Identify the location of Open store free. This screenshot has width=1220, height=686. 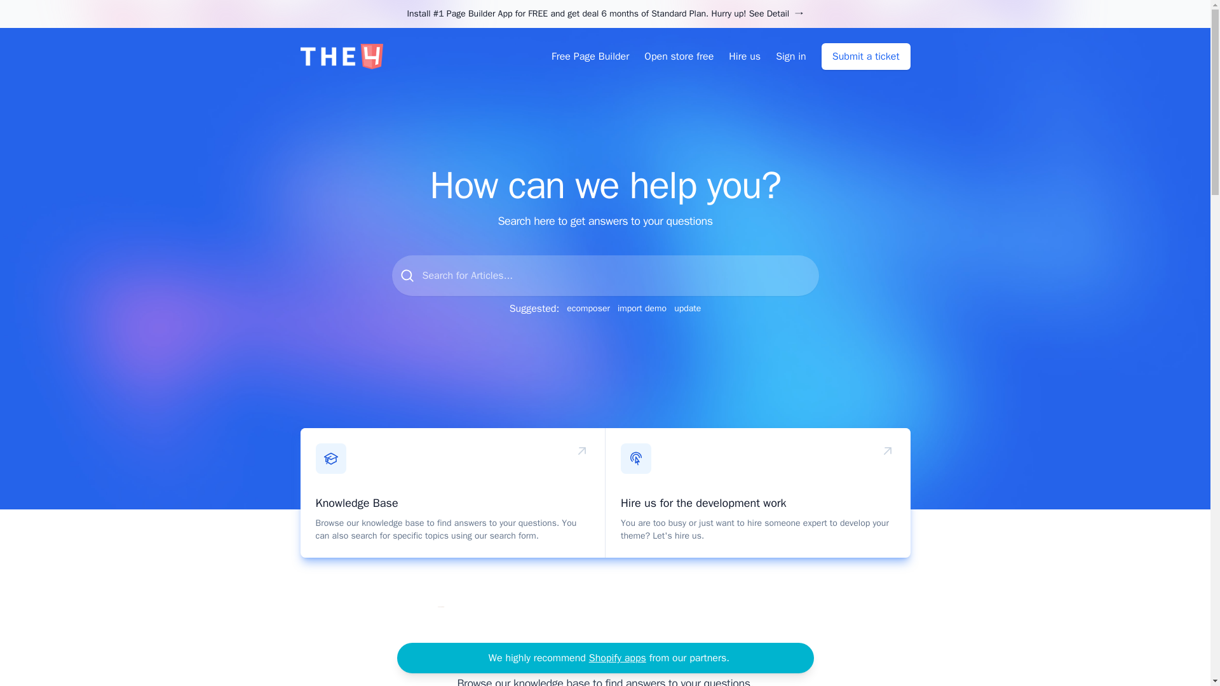
(679, 56).